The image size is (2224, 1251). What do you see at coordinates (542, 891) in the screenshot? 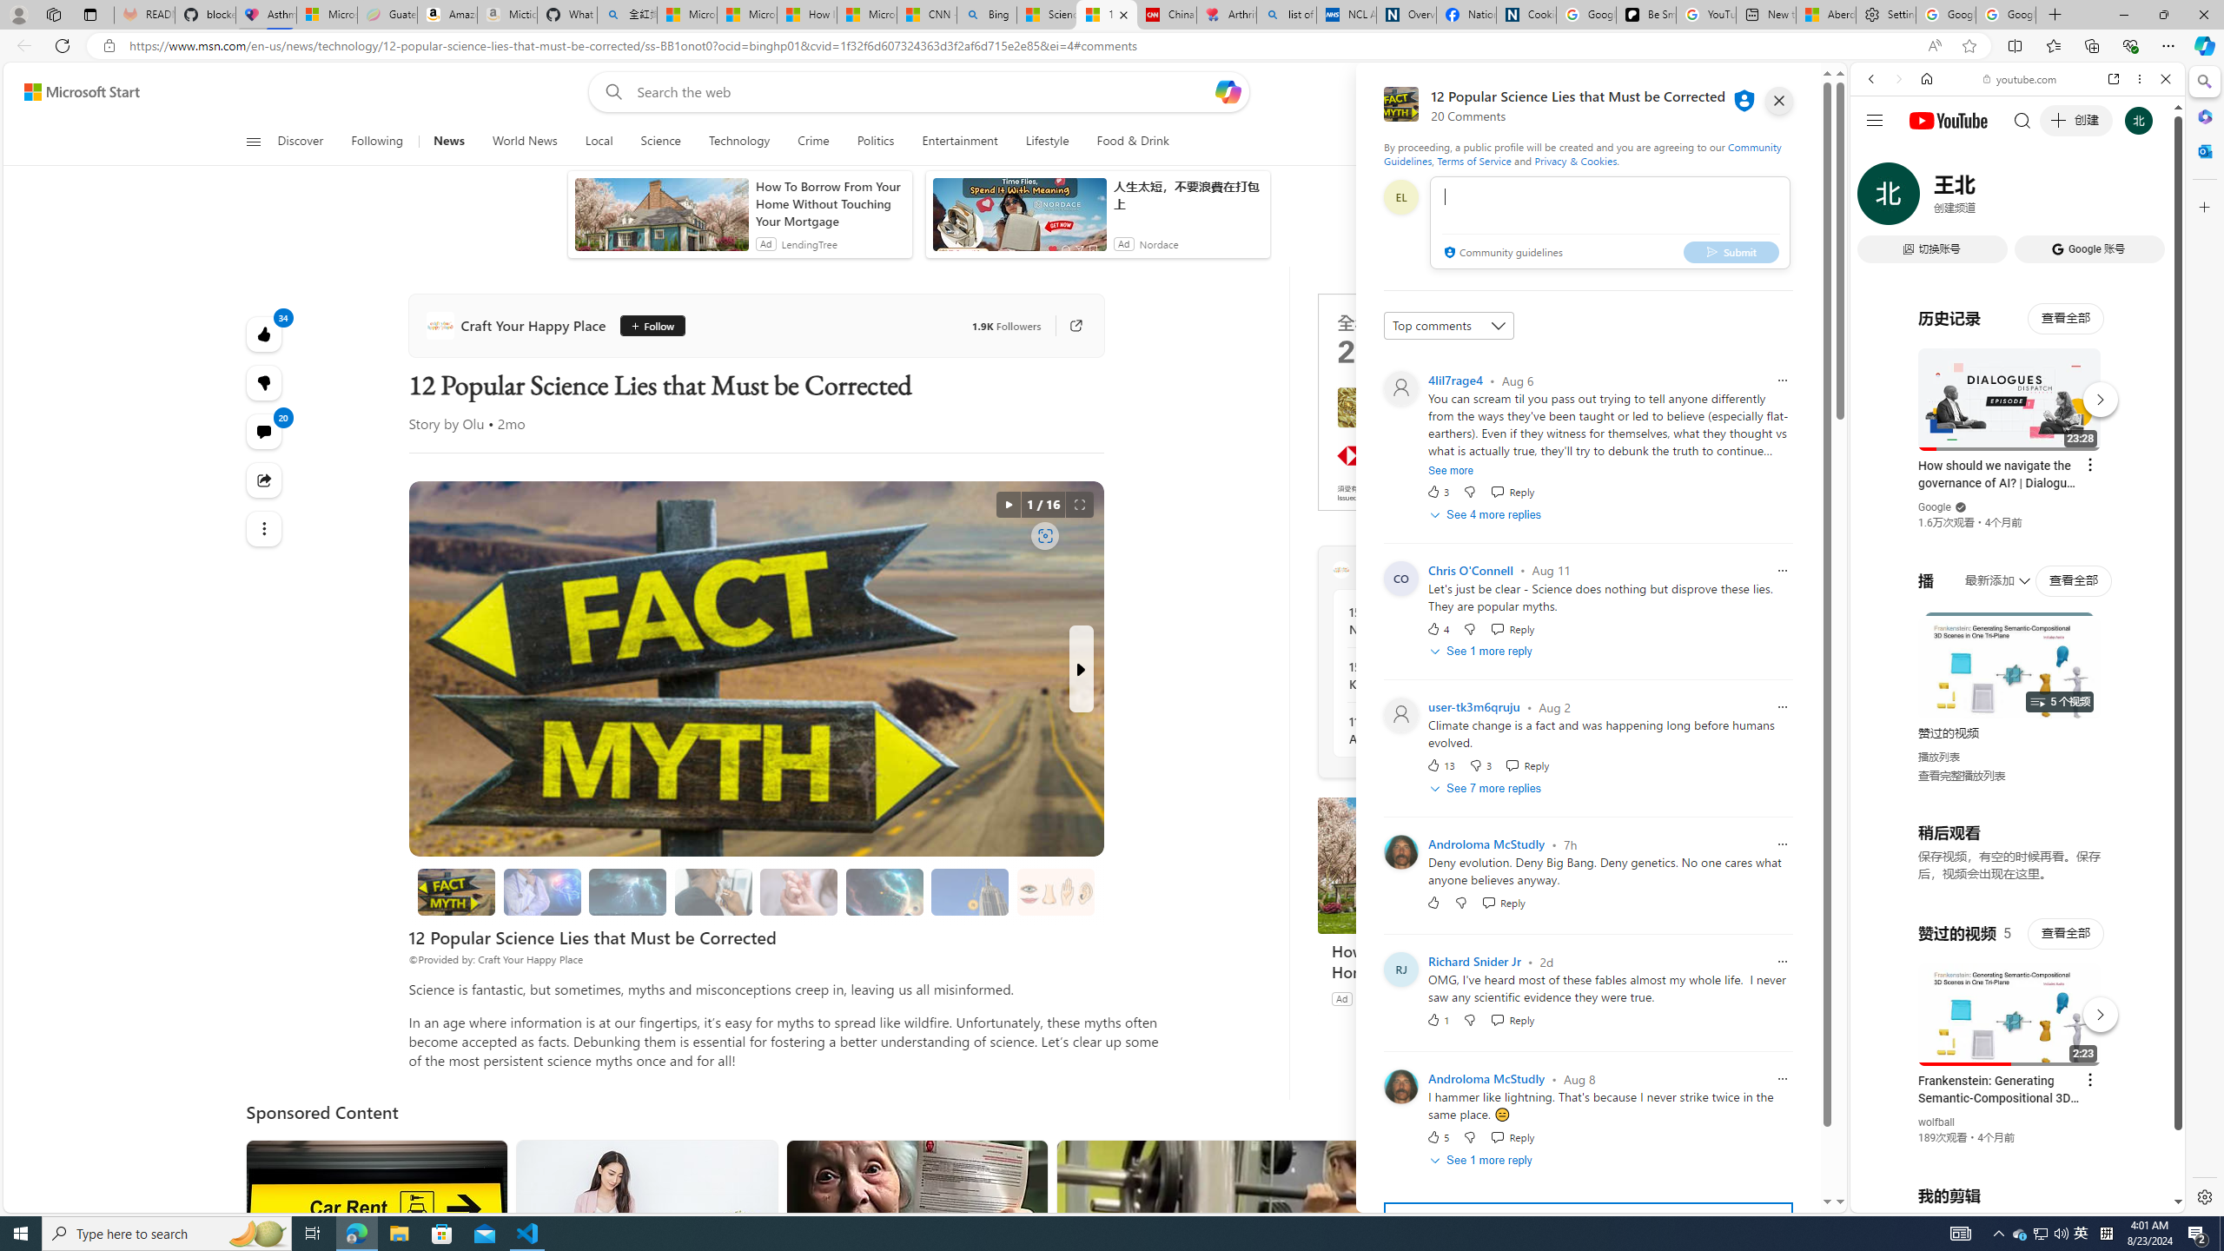
I see `Brain Myths` at bounding box center [542, 891].